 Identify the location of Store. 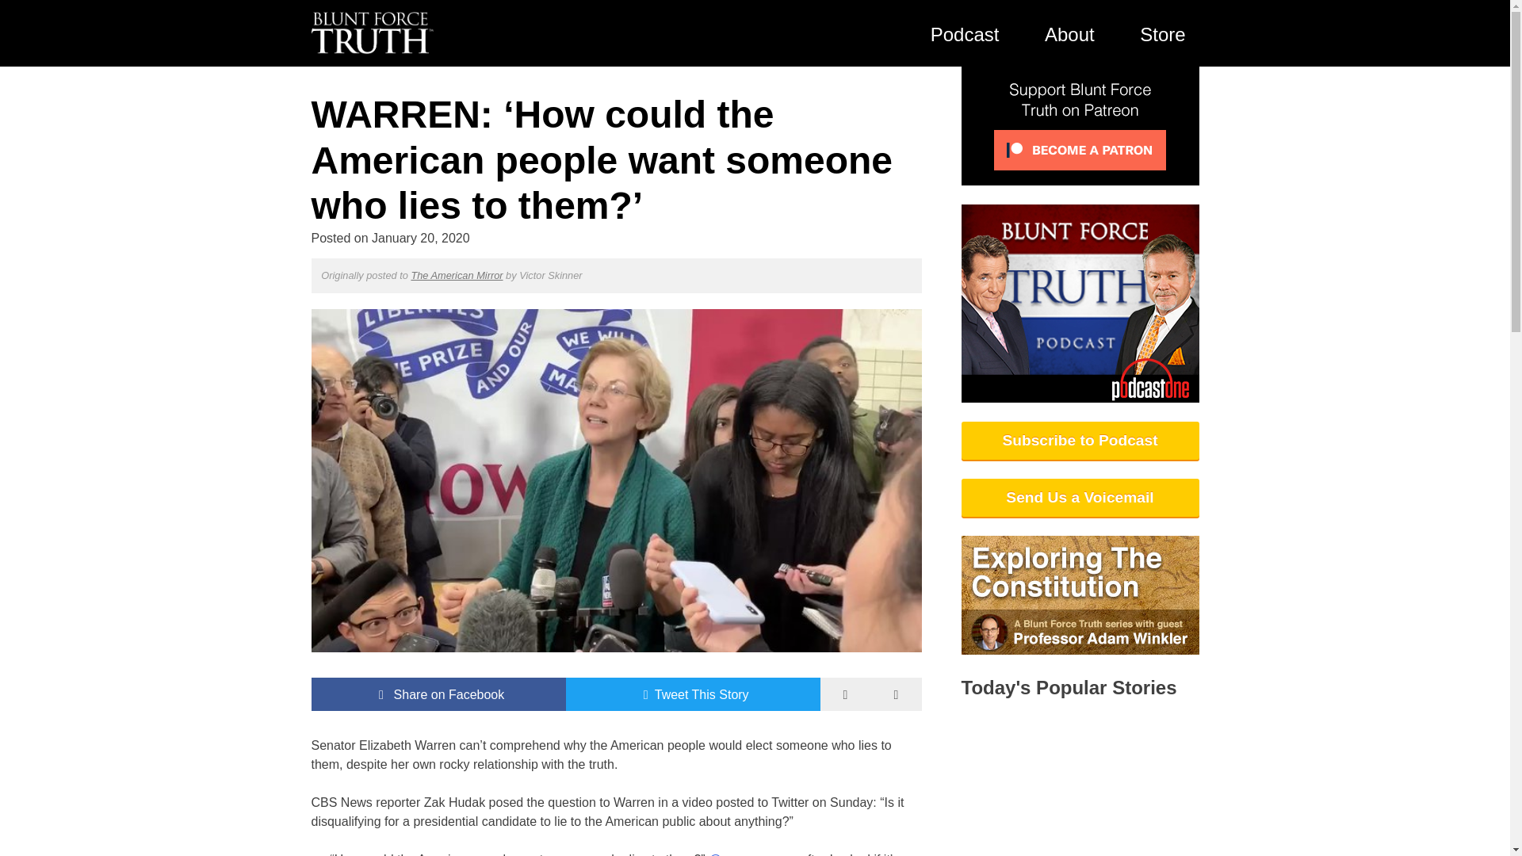
(1163, 33).